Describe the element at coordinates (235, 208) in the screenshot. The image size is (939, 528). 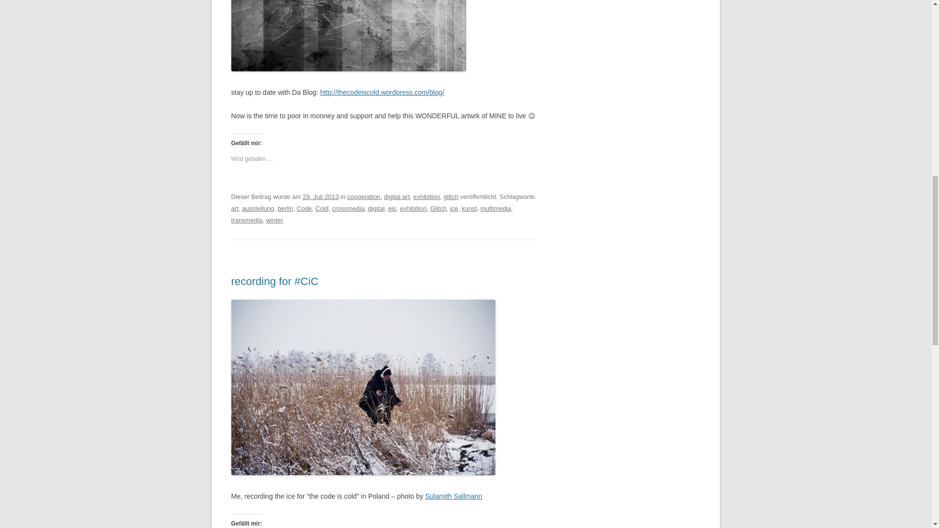
I see `art` at that location.